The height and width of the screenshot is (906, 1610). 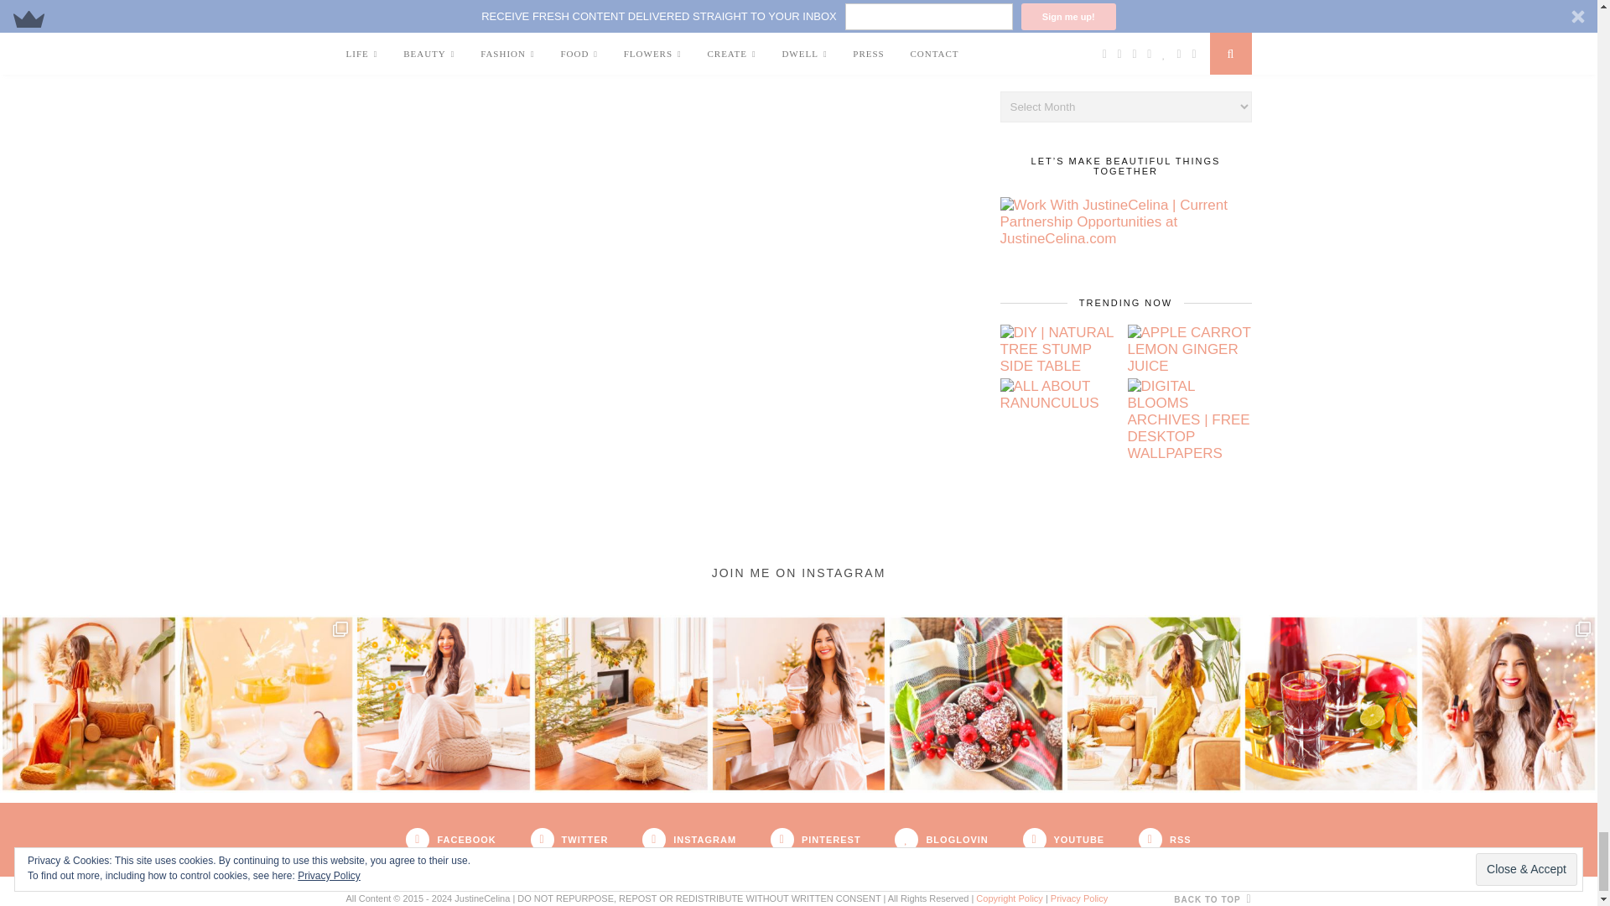 What do you see at coordinates (1062, 395) in the screenshot?
I see `ALL ABOUT RANUNCULUS` at bounding box center [1062, 395].